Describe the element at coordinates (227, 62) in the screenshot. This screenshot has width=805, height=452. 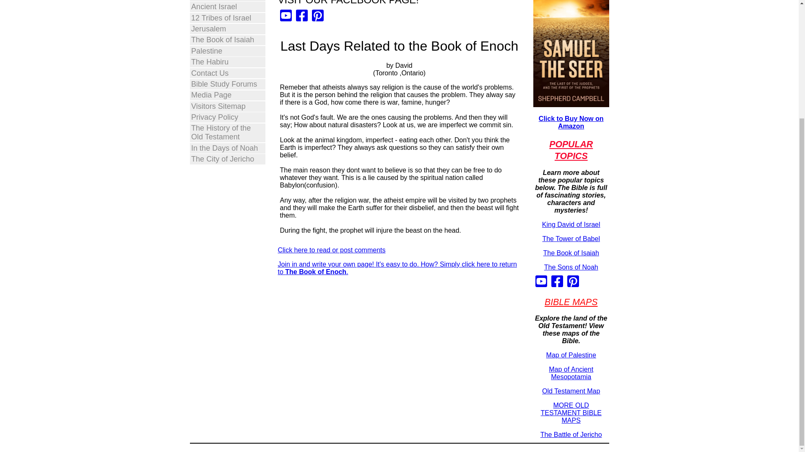
I see `The Habiru` at that location.